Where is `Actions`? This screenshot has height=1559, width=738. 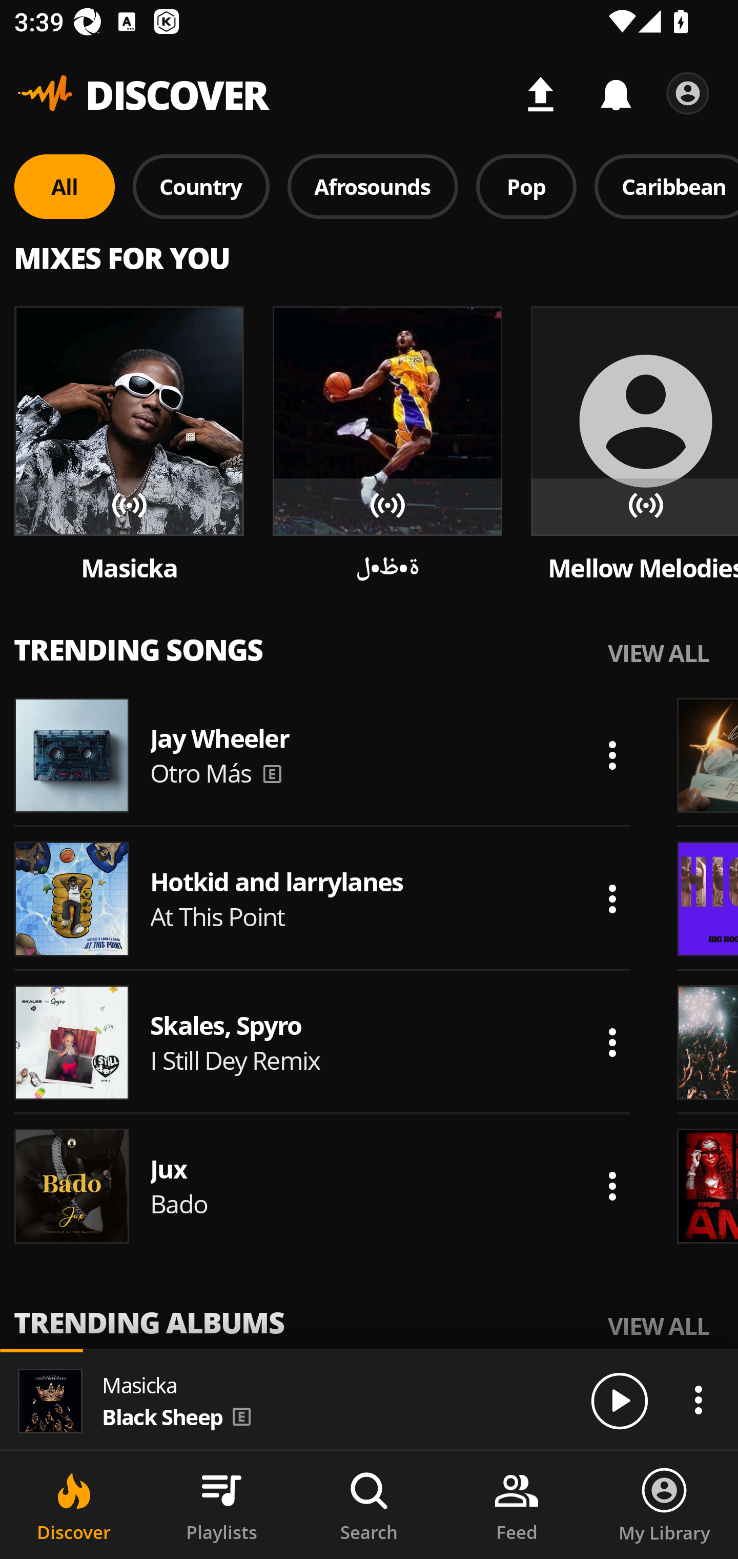
Actions is located at coordinates (612, 898).